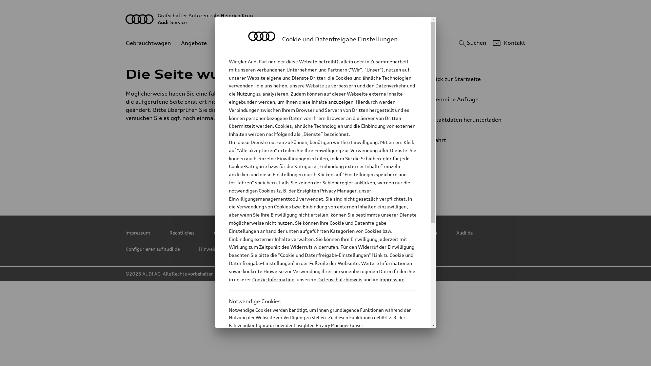 The height and width of the screenshot is (366, 651). Describe the element at coordinates (508, 43) in the screenshot. I see `Kontakt` at that location.